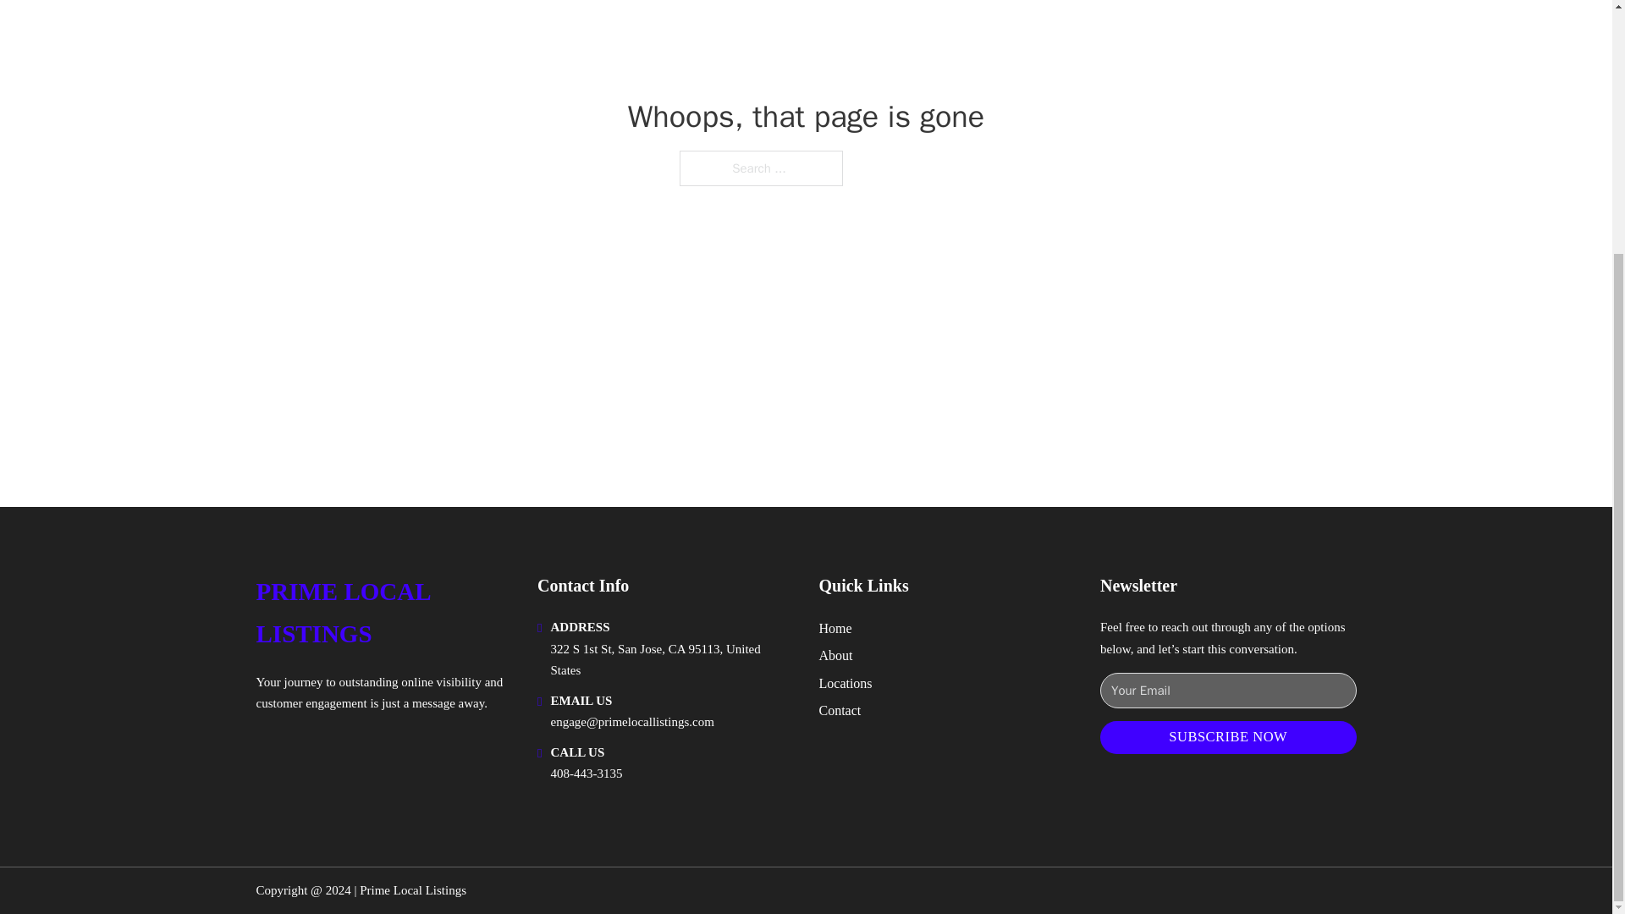 Image resolution: width=1625 pixels, height=914 pixels. What do you see at coordinates (840, 711) in the screenshot?
I see `Contact` at bounding box center [840, 711].